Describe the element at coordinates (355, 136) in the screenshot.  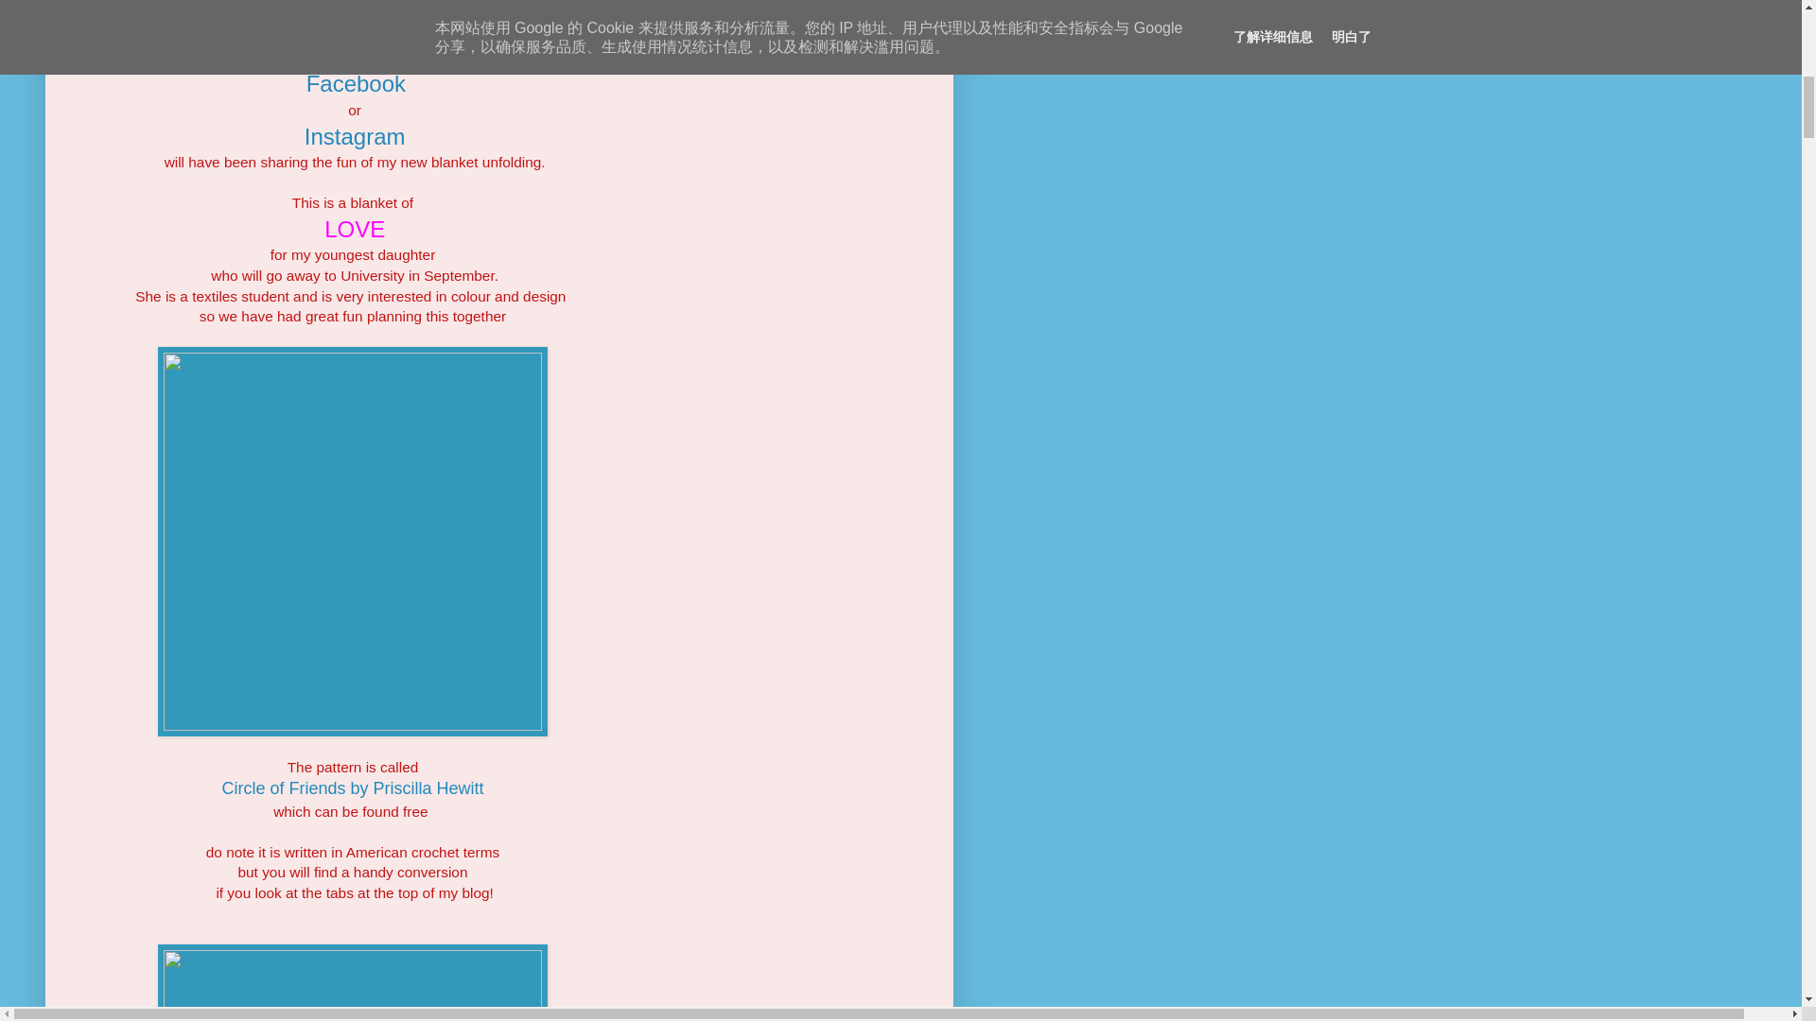
I see `Instagram` at that location.